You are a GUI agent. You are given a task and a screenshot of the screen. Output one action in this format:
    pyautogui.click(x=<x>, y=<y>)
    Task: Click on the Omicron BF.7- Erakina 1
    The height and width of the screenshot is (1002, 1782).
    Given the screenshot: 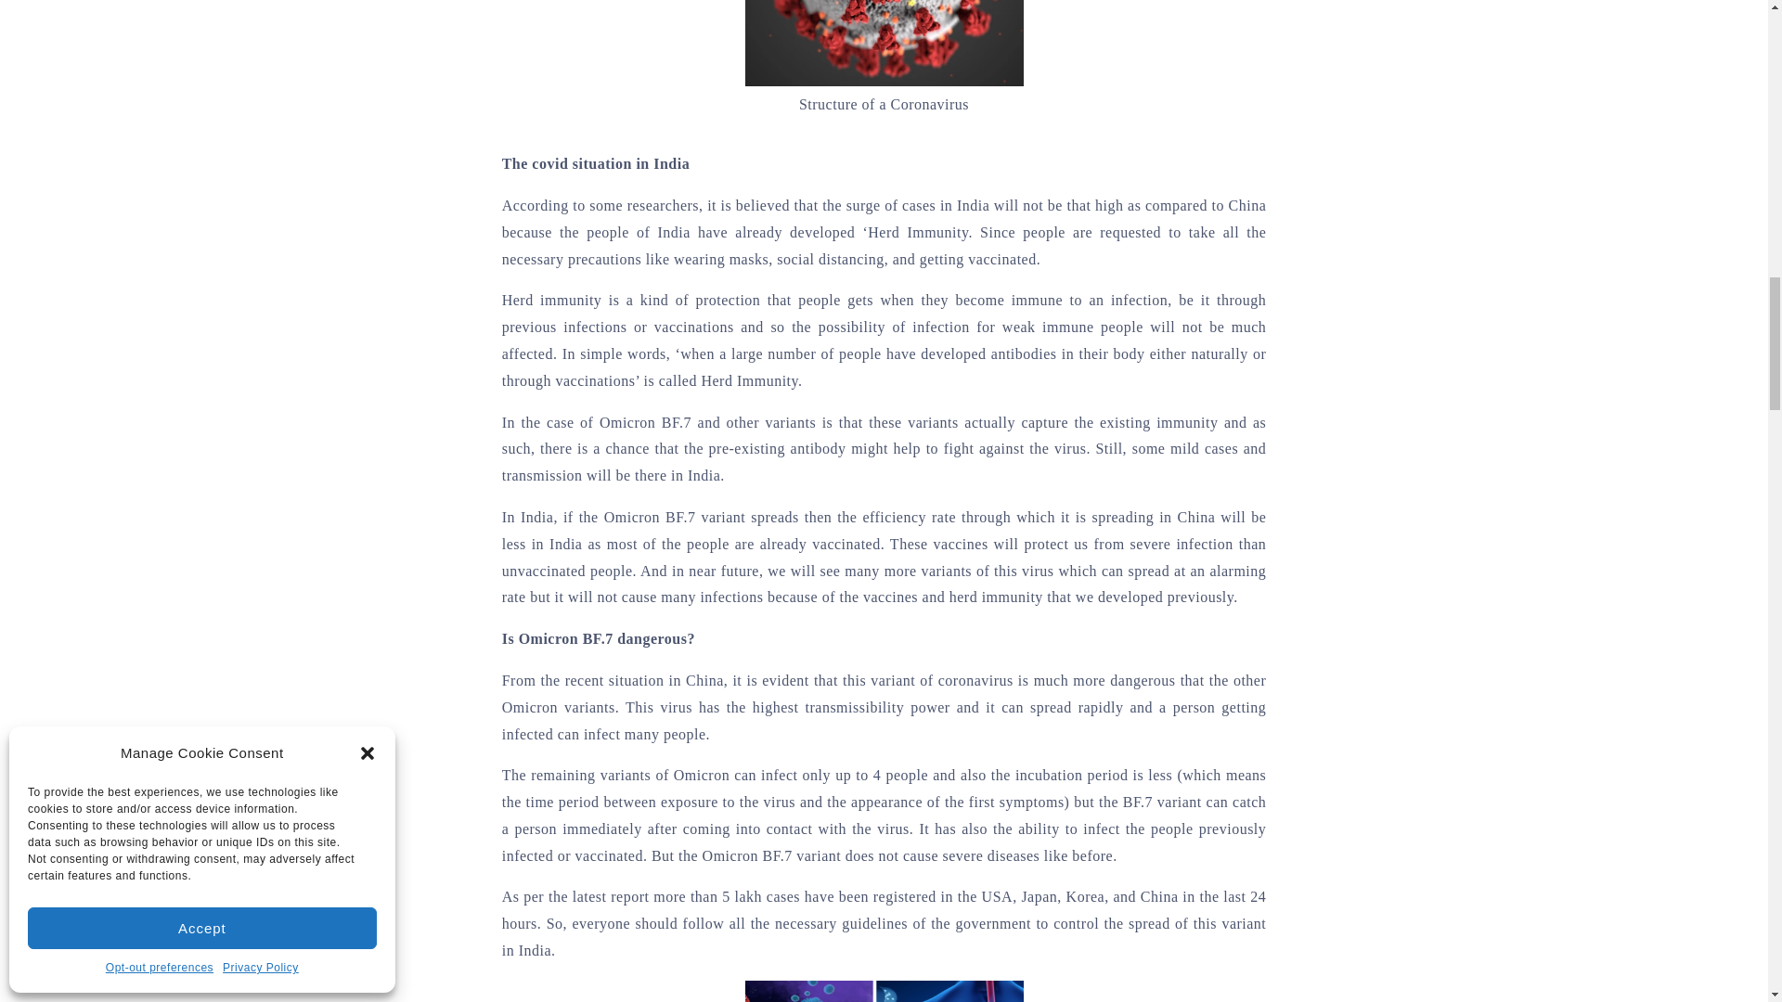 What is the action you would take?
    pyautogui.click(x=884, y=43)
    